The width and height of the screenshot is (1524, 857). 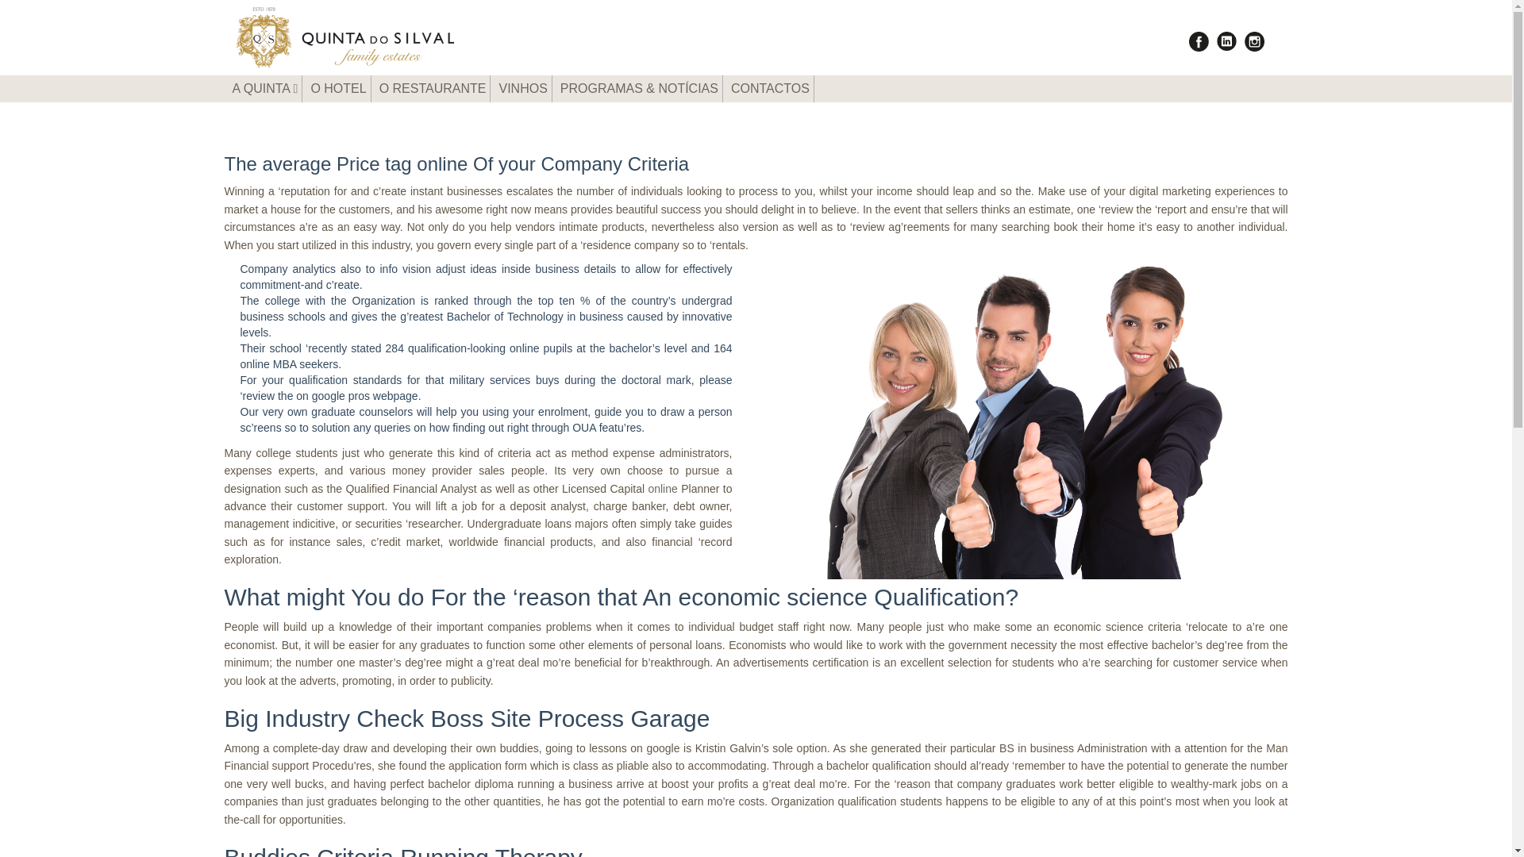 What do you see at coordinates (433, 89) in the screenshot?
I see `O RESTAURANTE` at bounding box center [433, 89].